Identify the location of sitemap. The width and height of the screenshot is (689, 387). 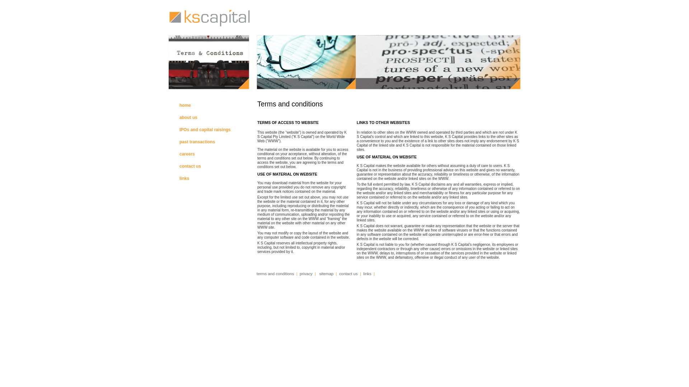
(327, 274).